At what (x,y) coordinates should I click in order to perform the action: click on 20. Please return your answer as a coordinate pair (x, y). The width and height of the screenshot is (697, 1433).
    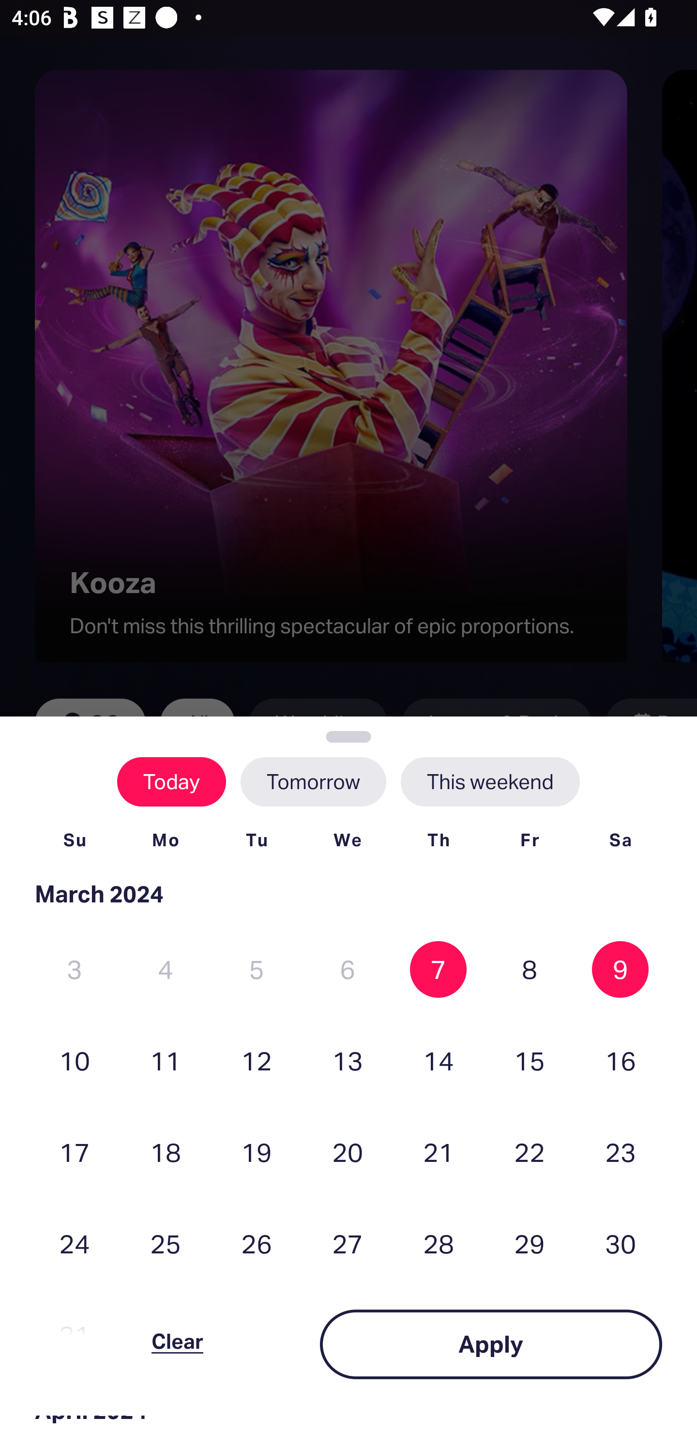
    Looking at the image, I should click on (348, 1152).